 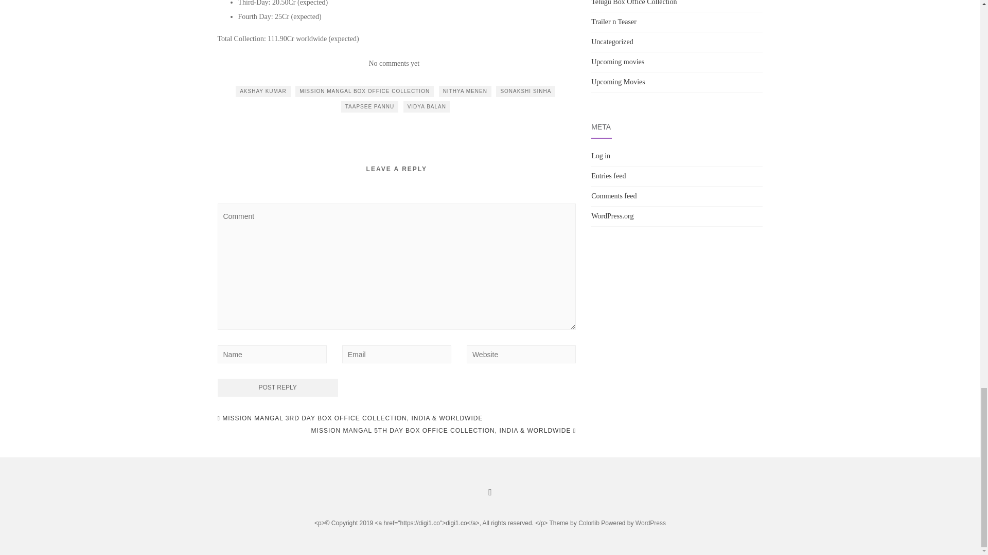 What do you see at coordinates (364, 91) in the screenshot?
I see `MISSION MANGAL BOX OFFICE COLLECTION` at bounding box center [364, 91].